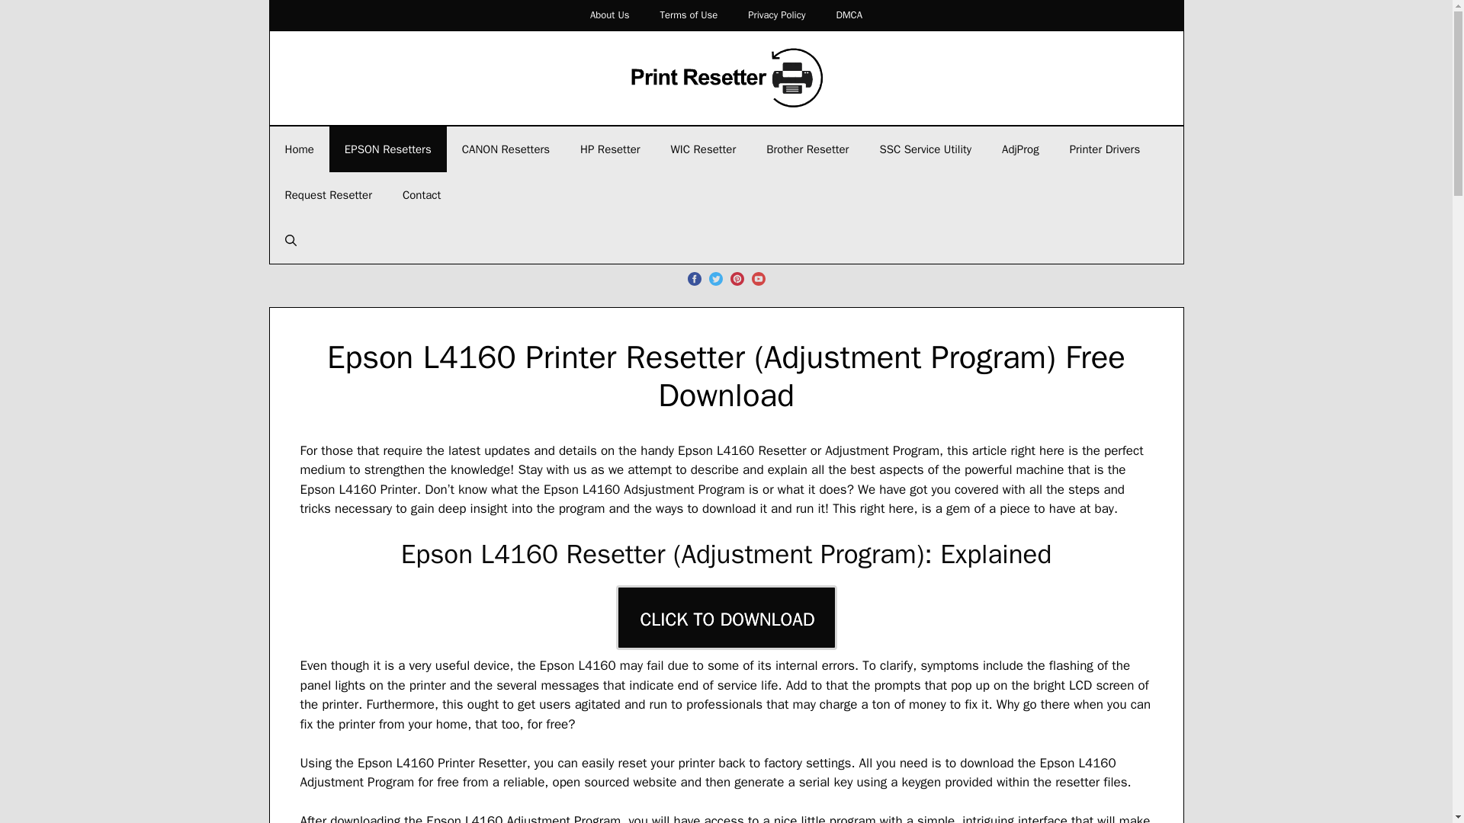  Describe the element at coordinates (704, 149) in the screenshot. I see `WIC Resetter` at that location.